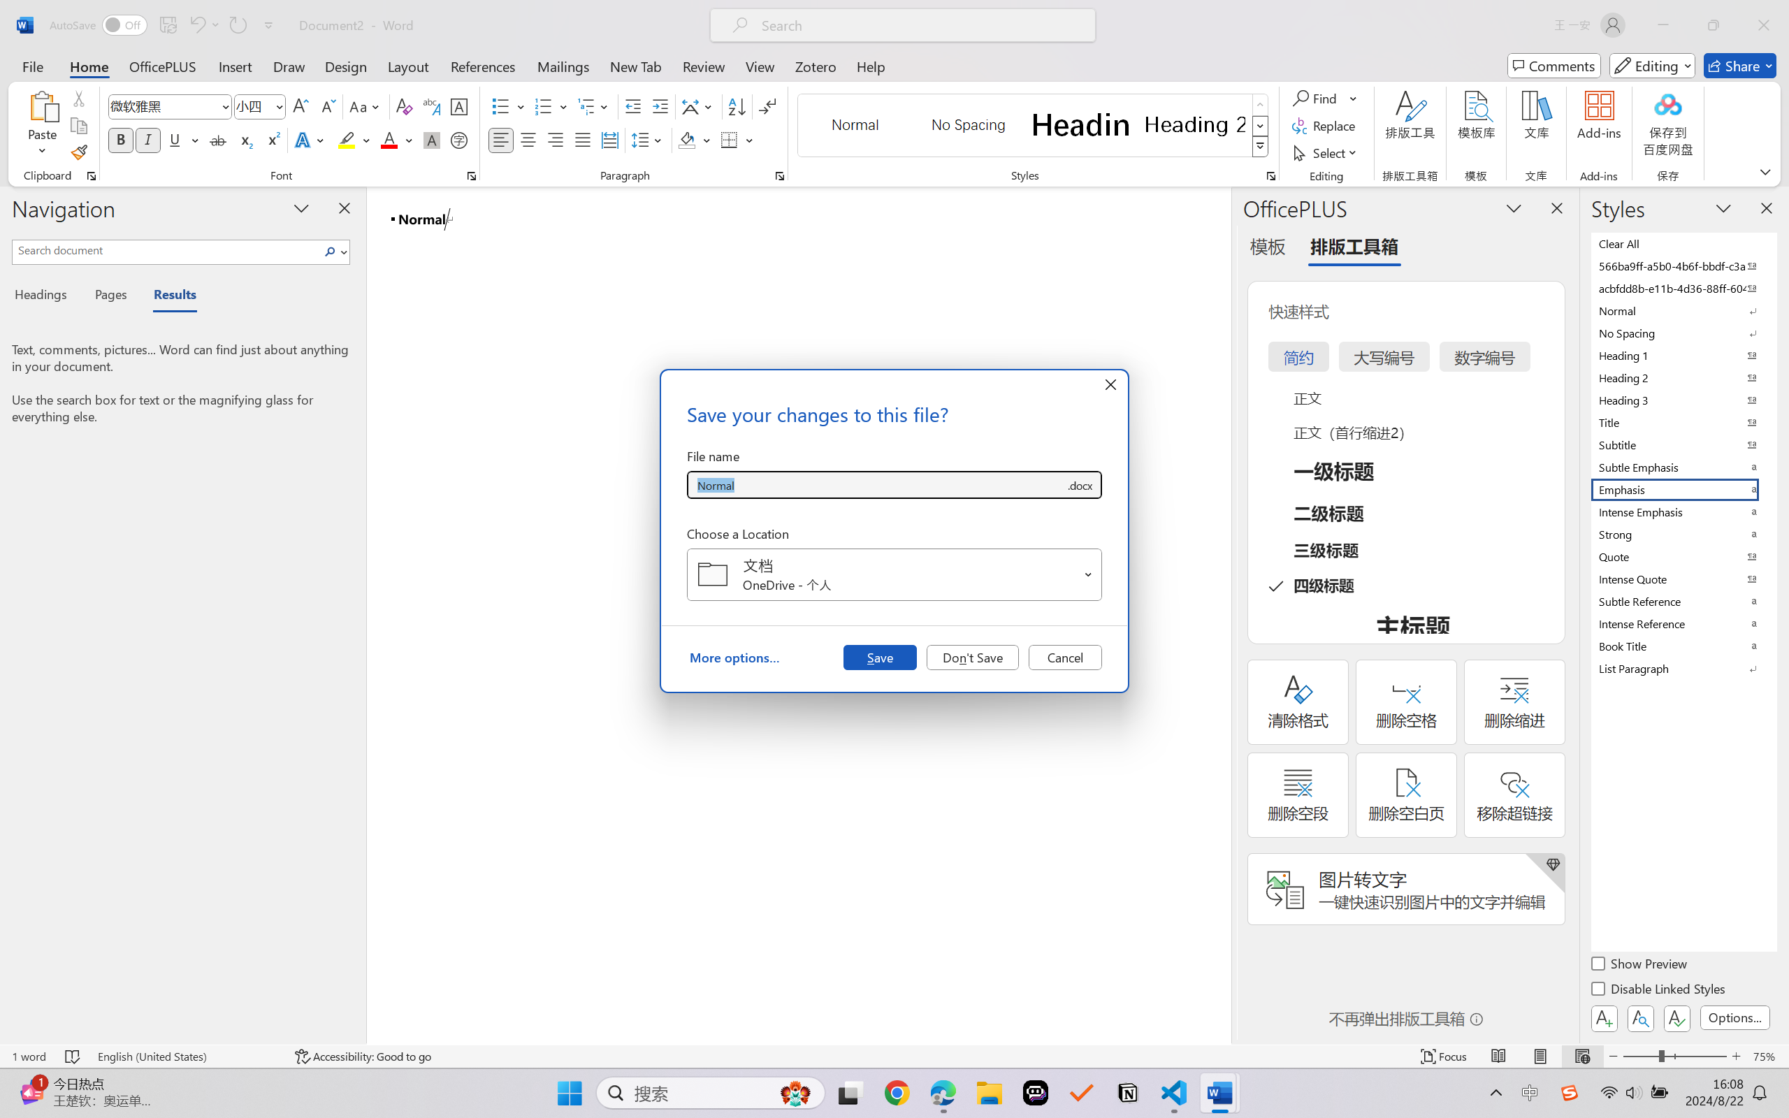 The height and width of the screenshot is (1118, 1789). Describe the element at coordinates (187, 1057) in the screenshot. I see `Language English (United States)` at that location.